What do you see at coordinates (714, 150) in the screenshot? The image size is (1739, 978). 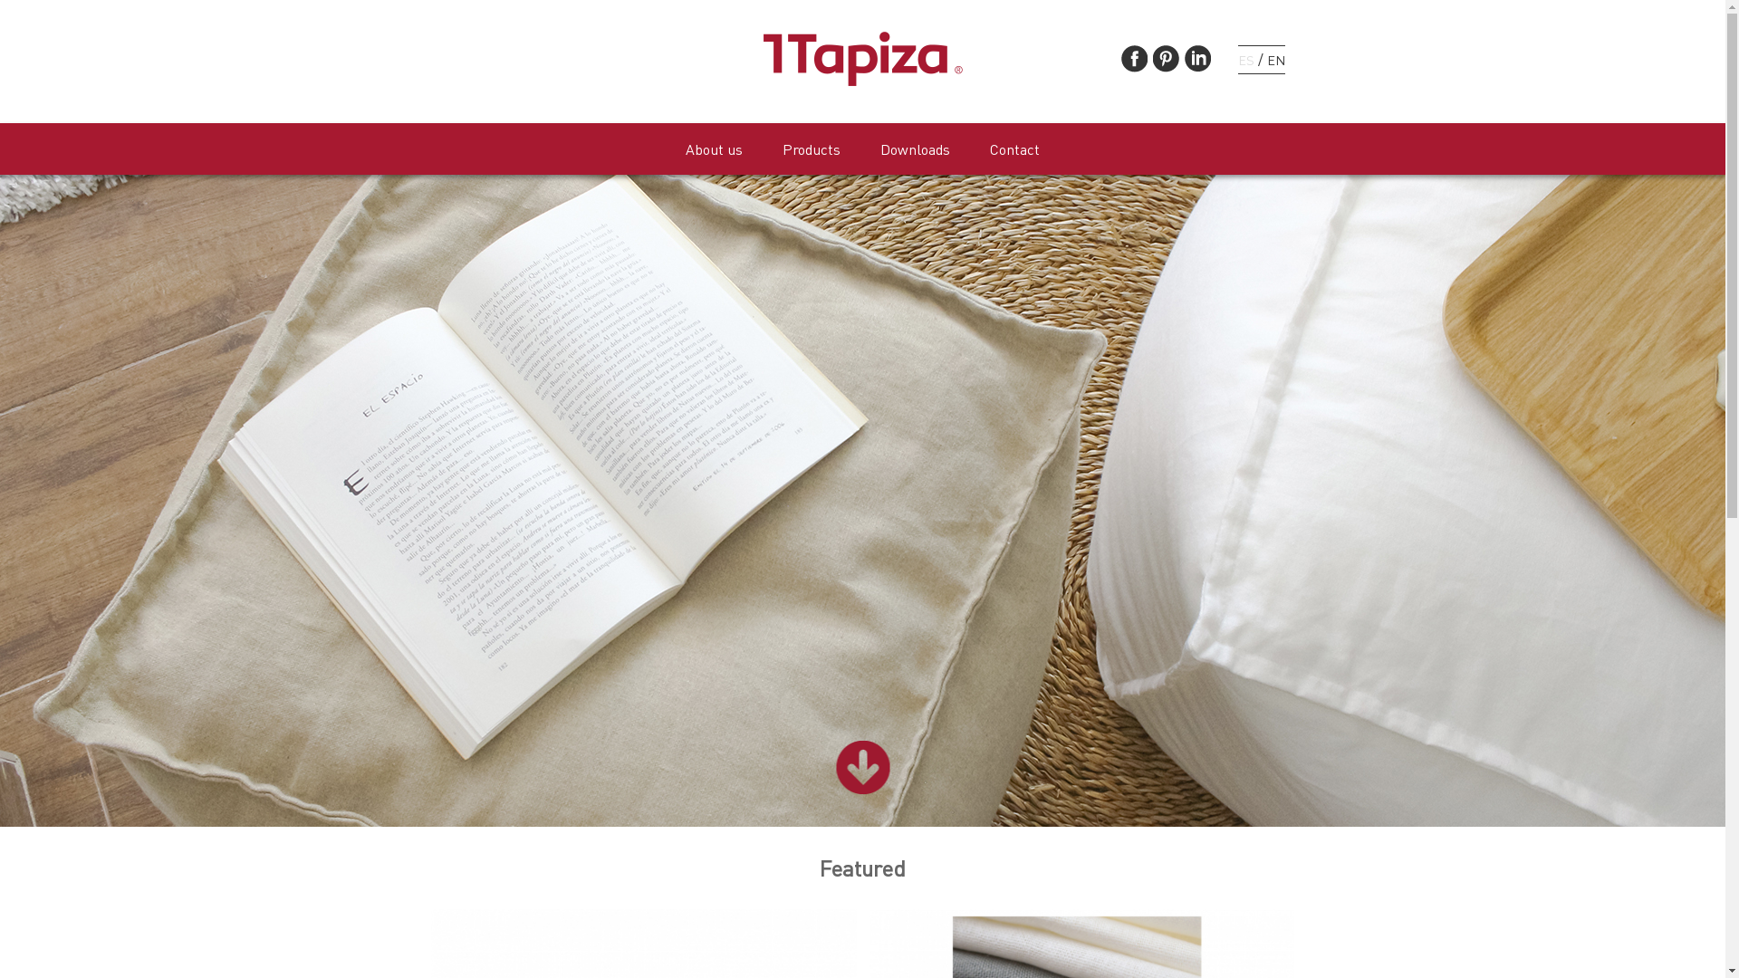 I see `About us` at bounding box center [714, 150].